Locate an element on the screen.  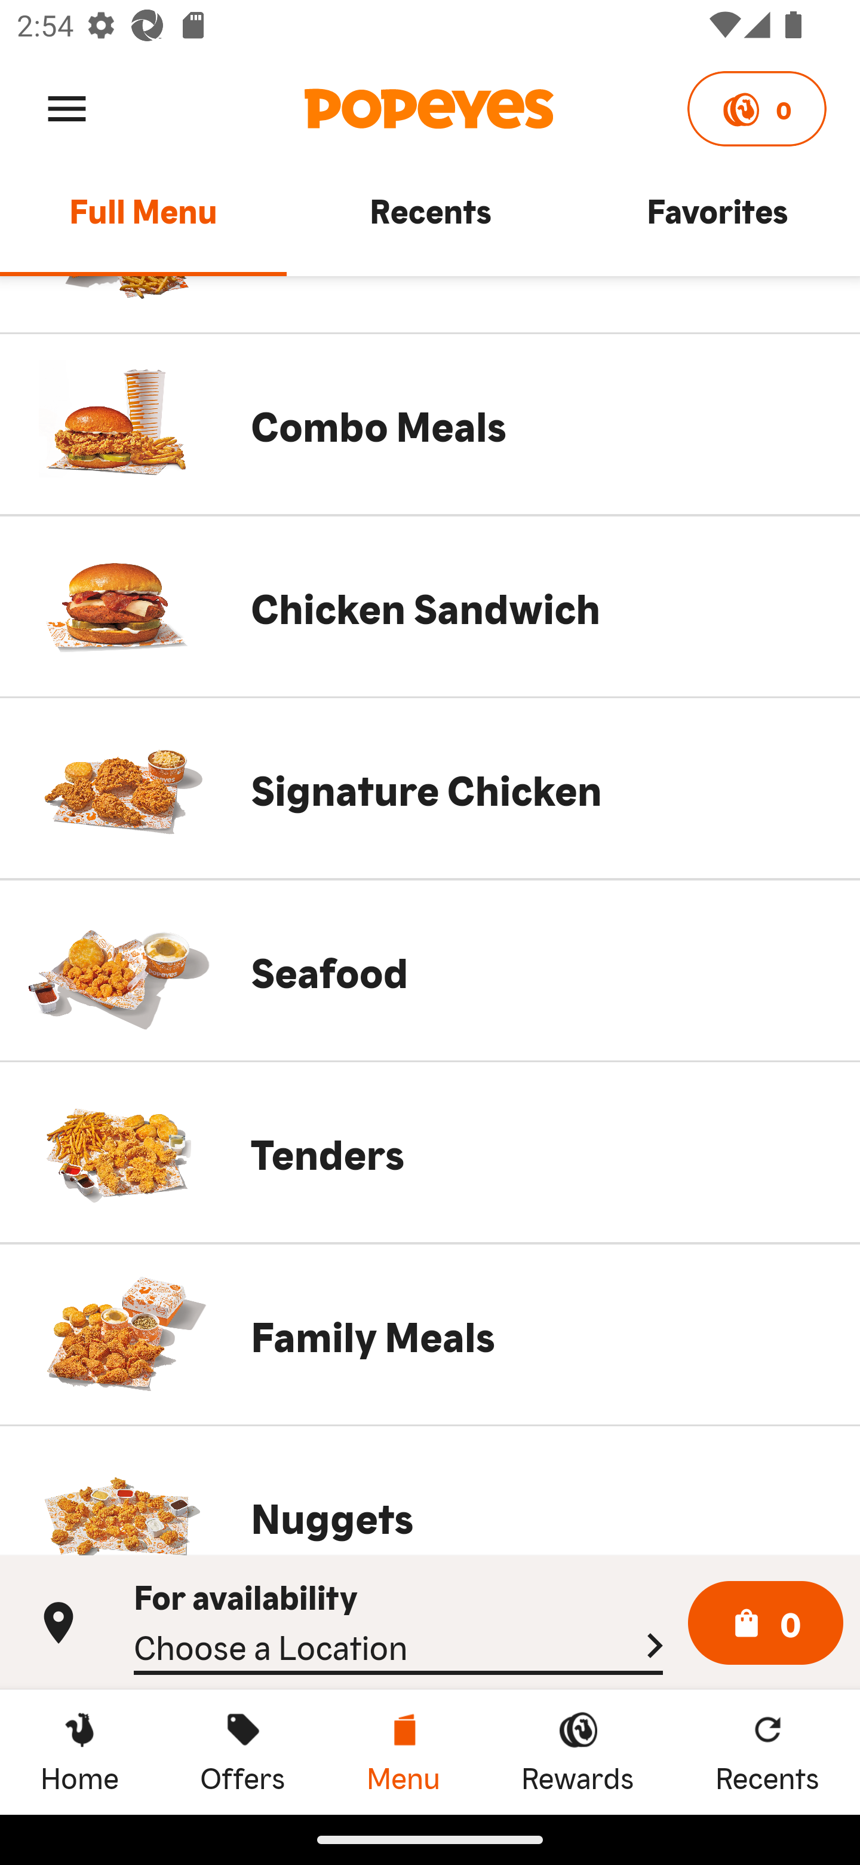
Rewards Rewards Rewards is located at coordinates (578, 1751).